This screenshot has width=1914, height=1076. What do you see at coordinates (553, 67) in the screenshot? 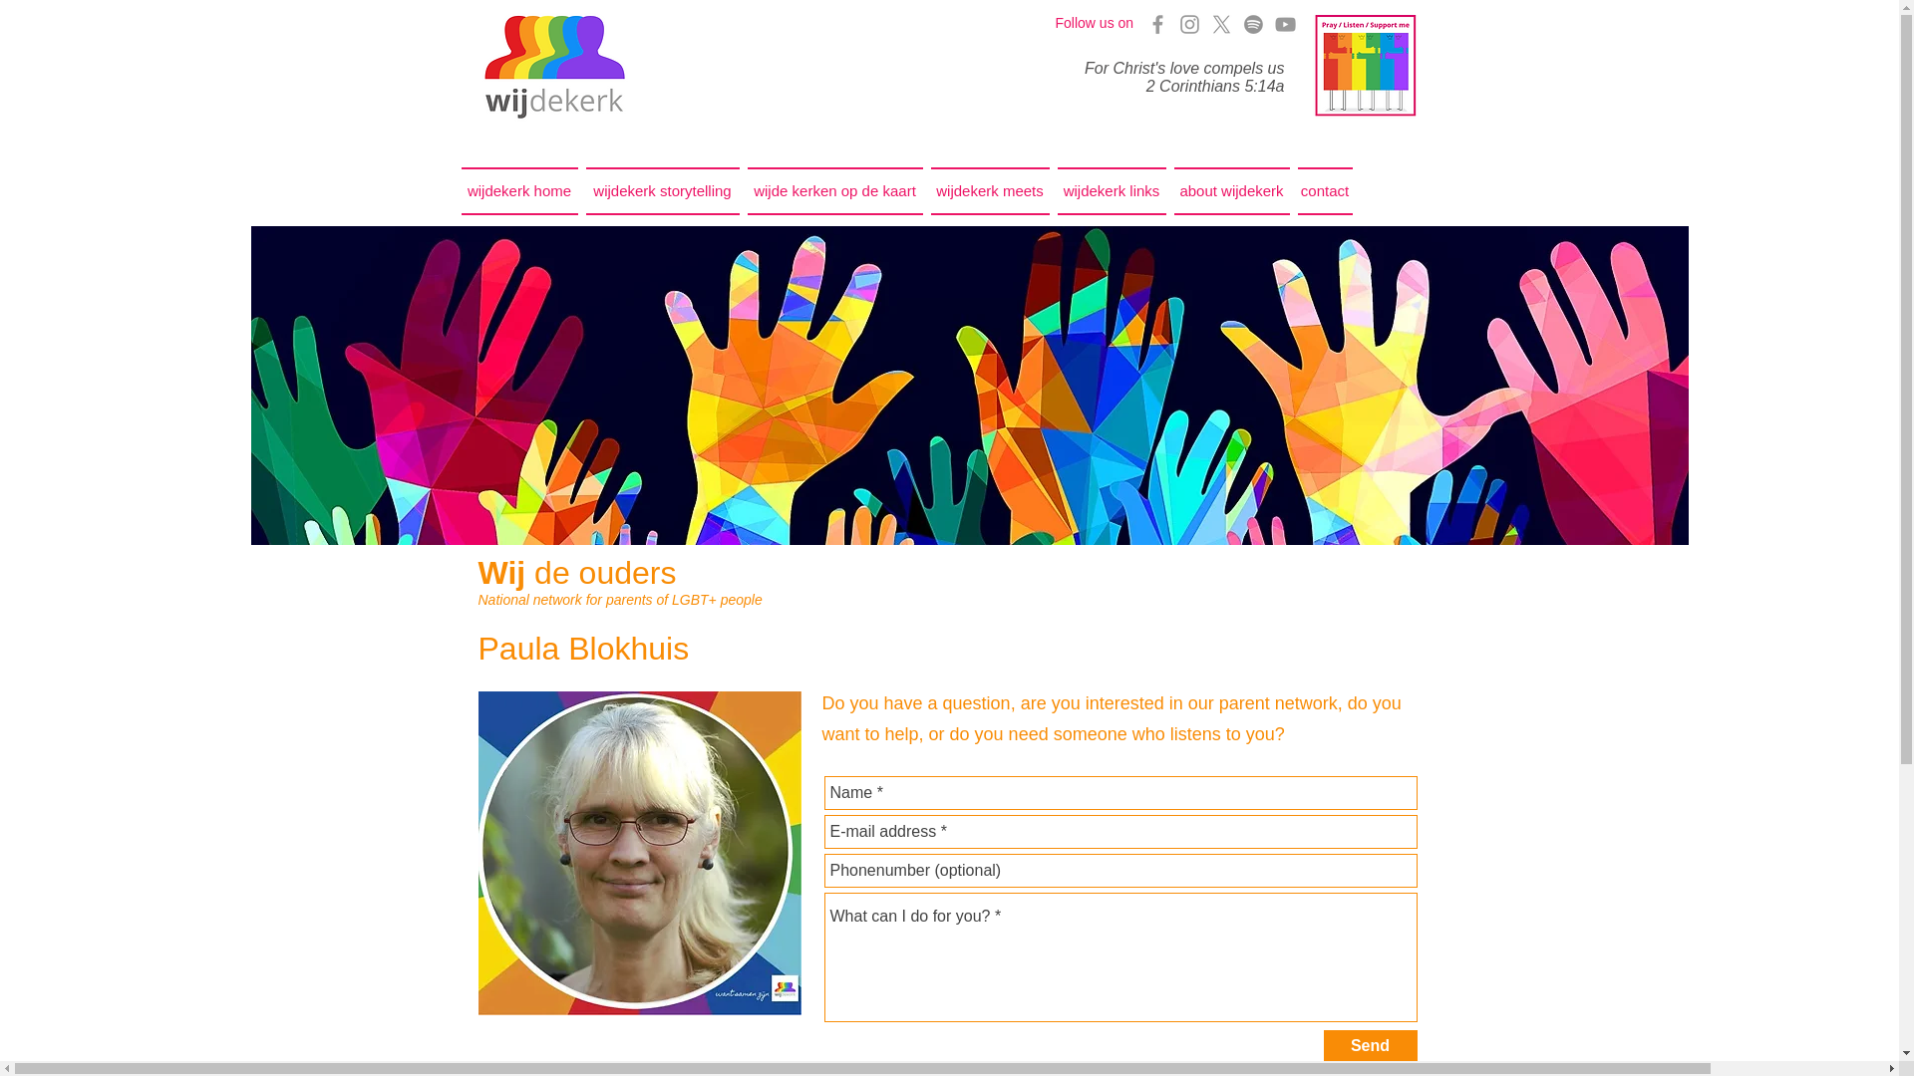
I see `logo-wijdekerk.png` at bounding box center [553, 67].